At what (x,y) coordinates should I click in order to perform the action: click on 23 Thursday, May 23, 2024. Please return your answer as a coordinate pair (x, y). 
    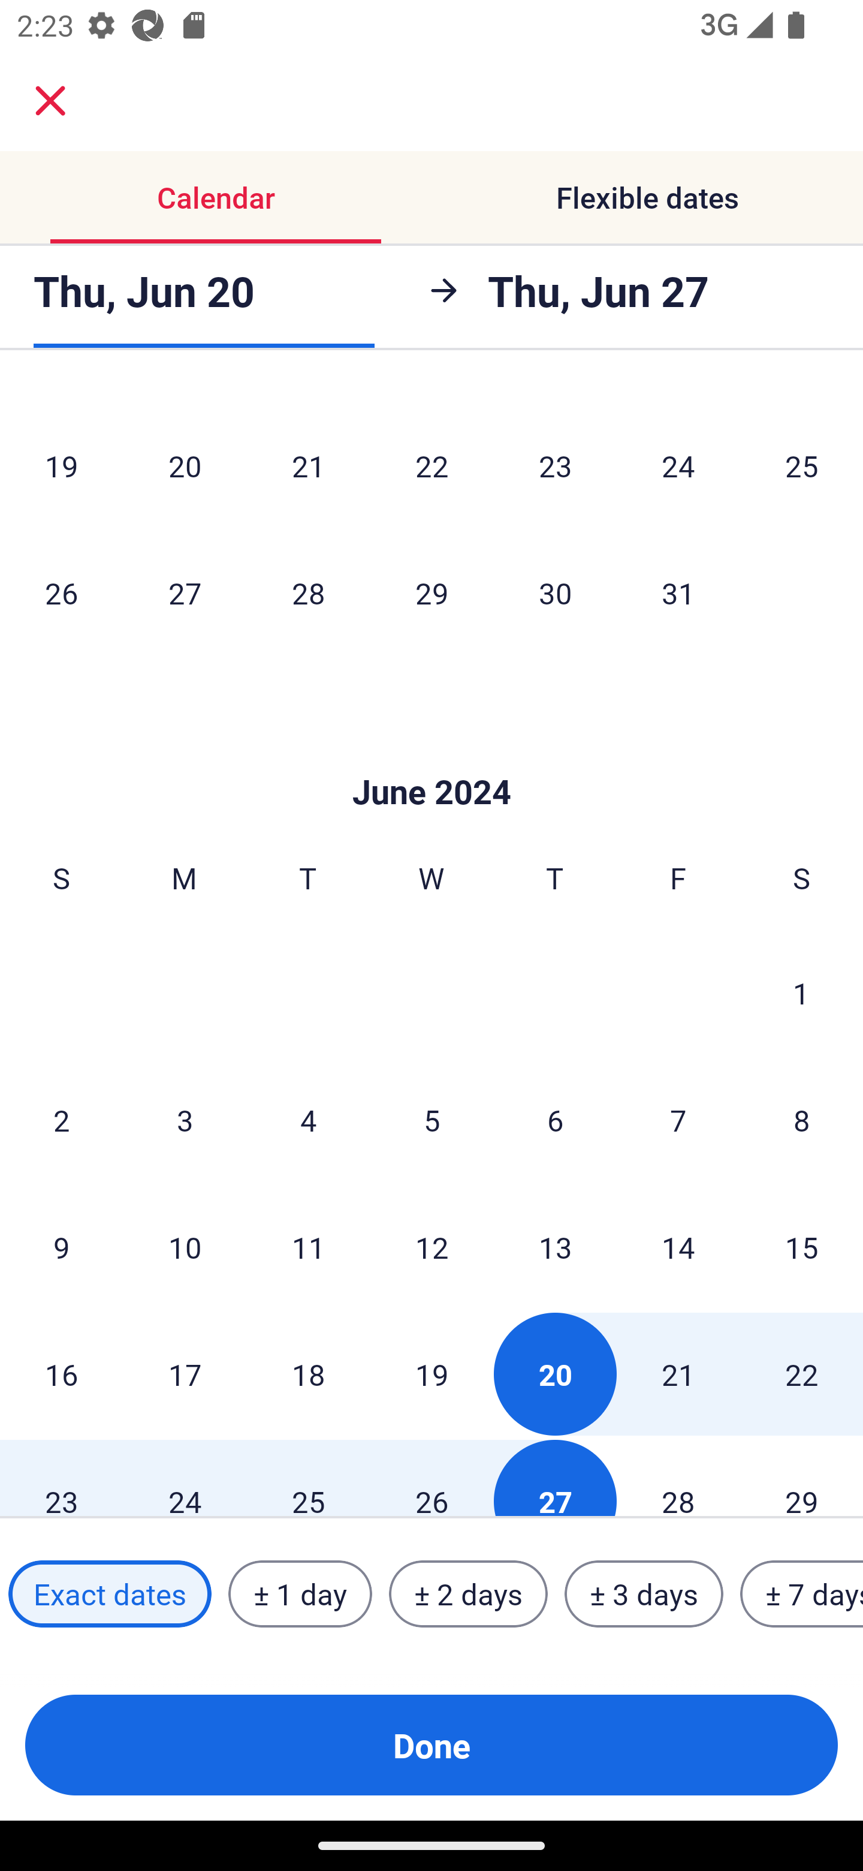
    Looking at the image, I should click on (555, 465).